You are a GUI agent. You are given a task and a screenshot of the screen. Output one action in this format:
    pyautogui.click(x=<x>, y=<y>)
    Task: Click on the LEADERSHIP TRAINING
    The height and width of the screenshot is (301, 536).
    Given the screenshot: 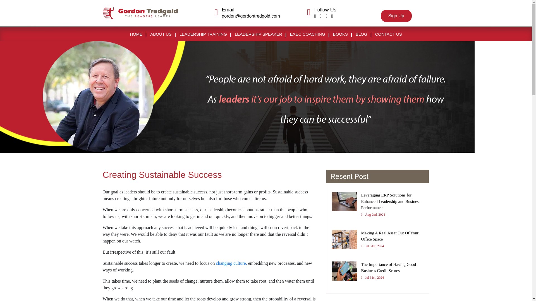 What is the action you would take?
    pyautogui.click(x=203, y=34)
    